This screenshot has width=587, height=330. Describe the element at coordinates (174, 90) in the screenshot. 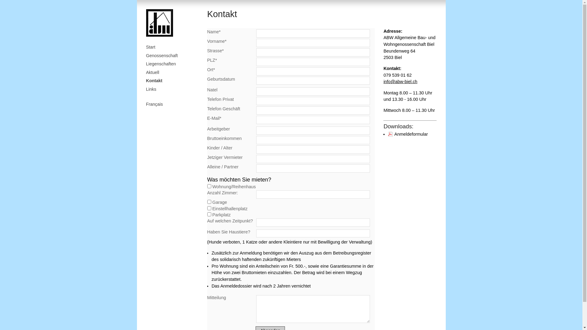

I see `Links` at that location.